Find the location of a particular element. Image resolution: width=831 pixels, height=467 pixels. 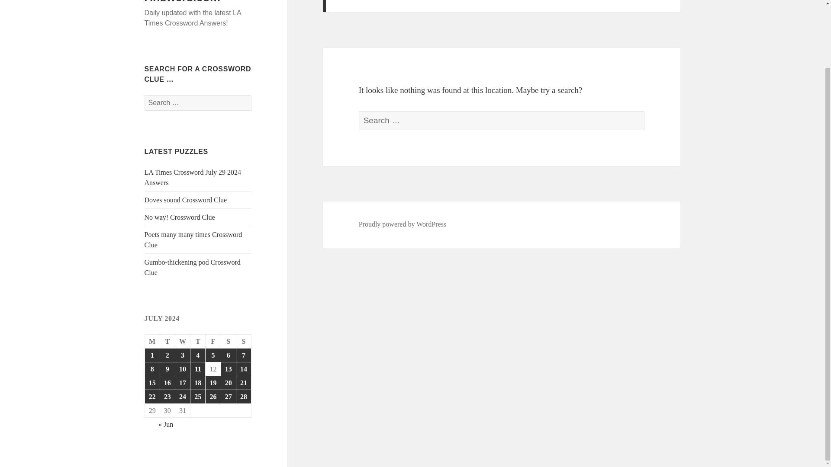

17 is located at coordinates (183, 383).